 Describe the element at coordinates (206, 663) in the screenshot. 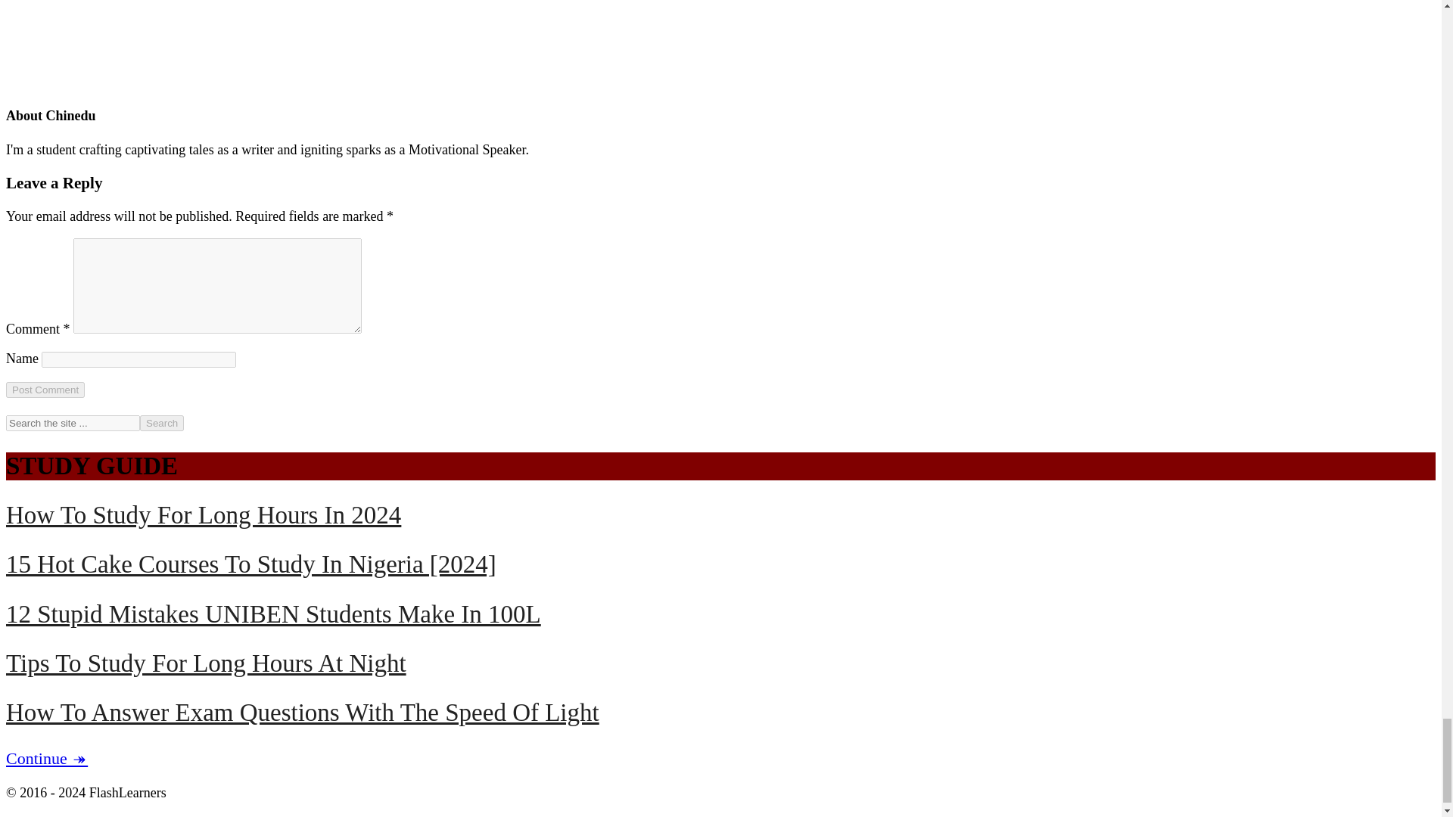

I see `Tips To Study For Long Hours At Night` at that location.